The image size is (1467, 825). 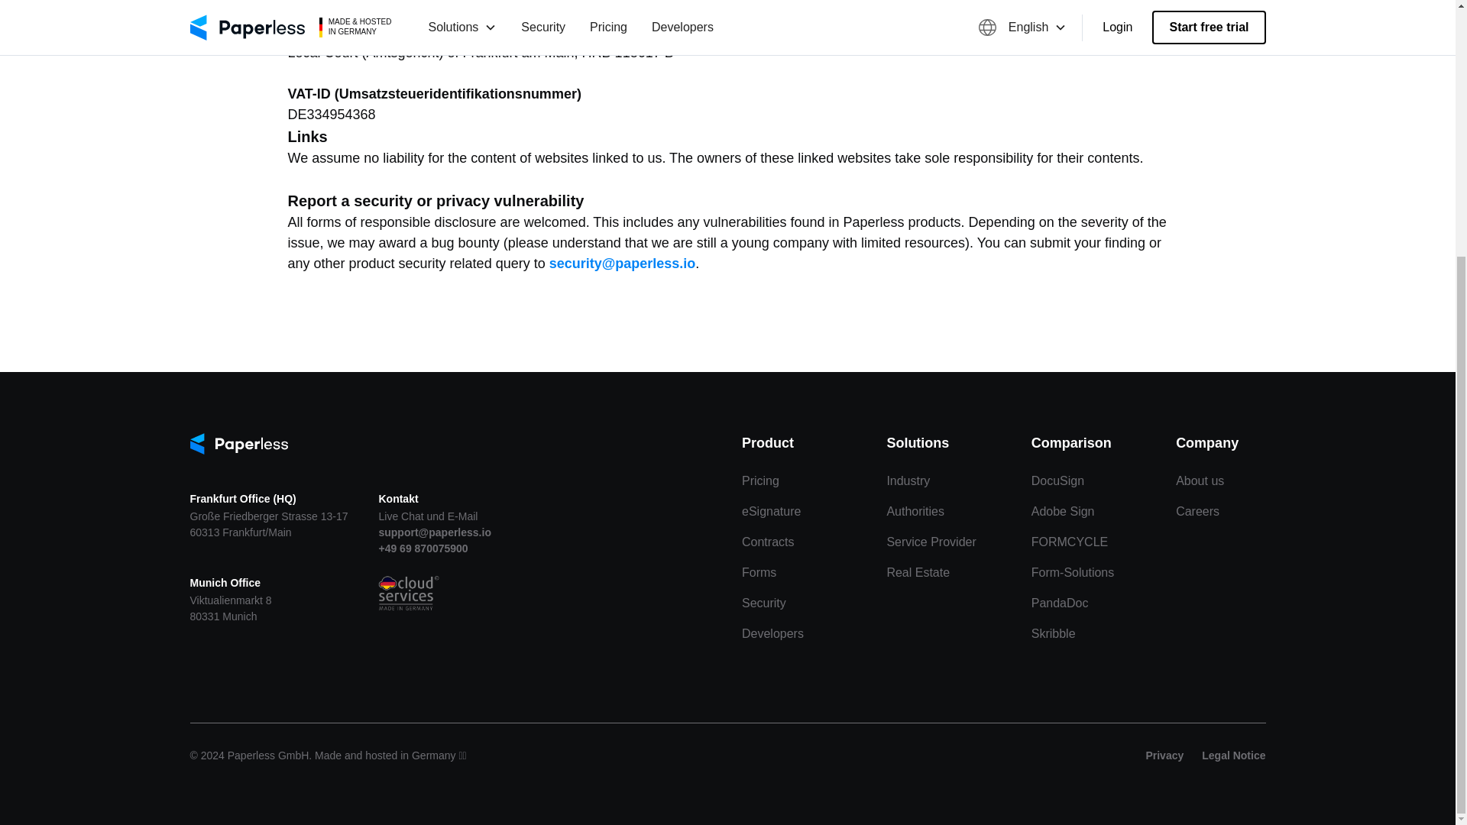 What do you see at coordinates (767, 542) in the screenshot?
I see `Contracts` at bounding box center [767, 542].